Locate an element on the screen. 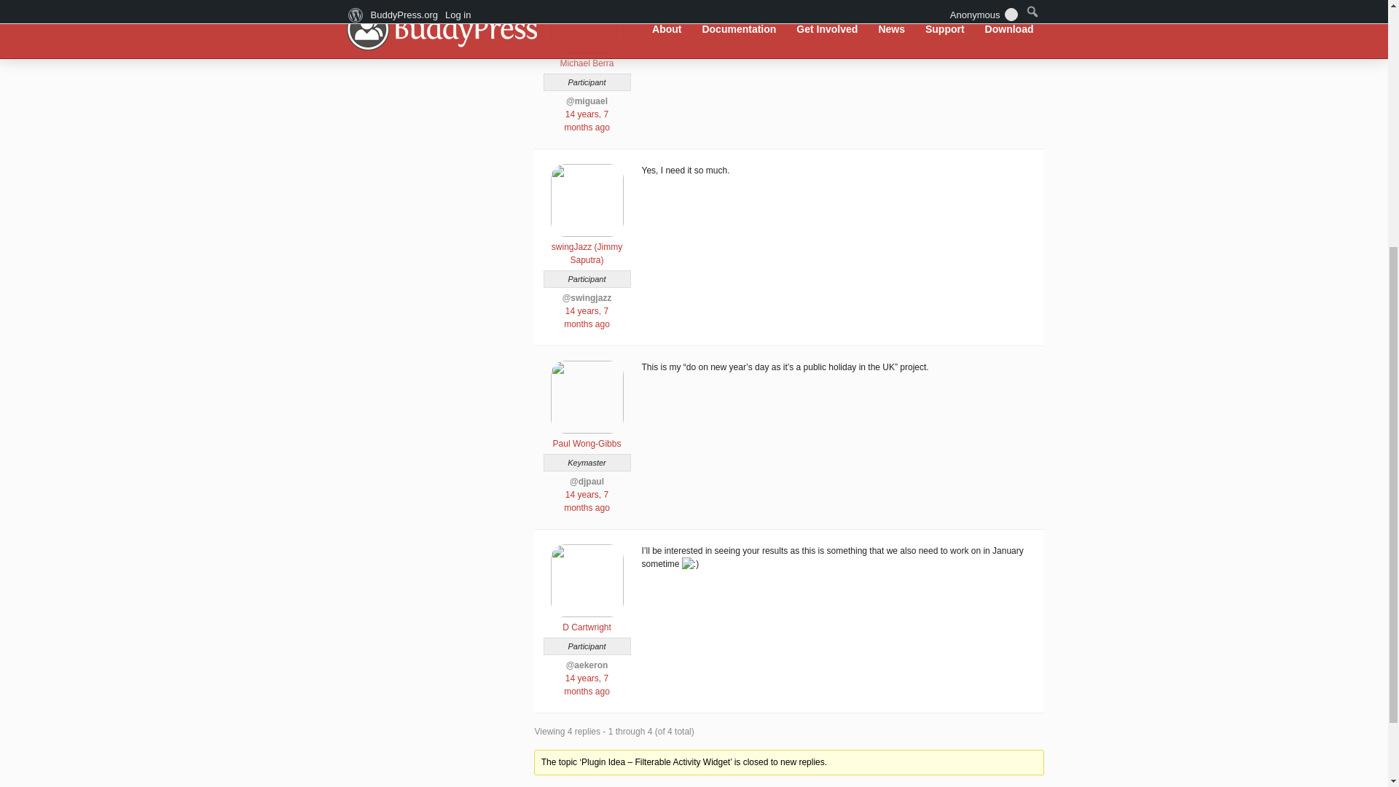 This screenshot has width=1399, height=787. 14 years, 7 months ago is located at coordinates (587, 501).